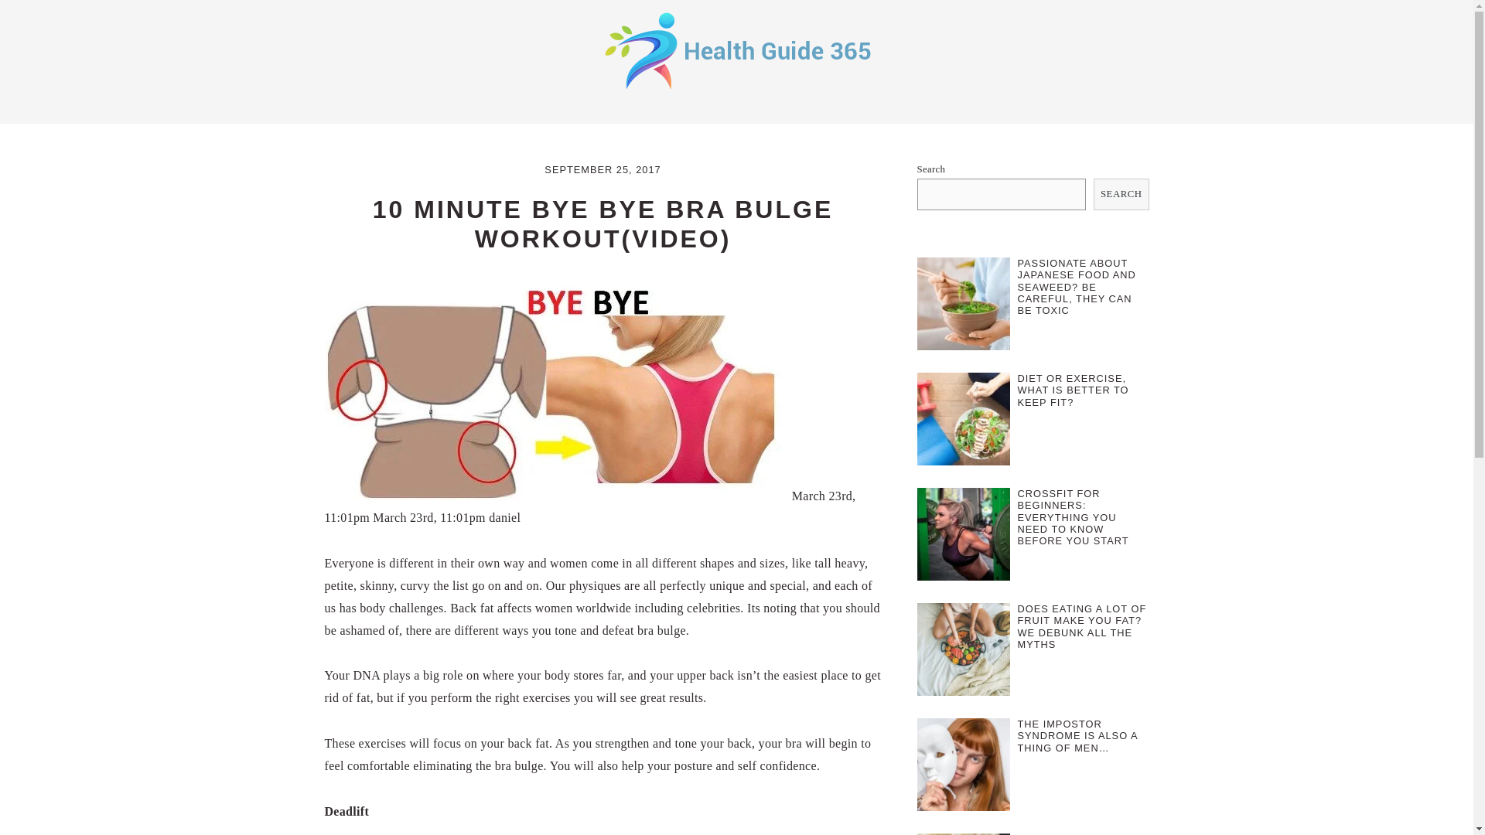 Image resolution: width=1485 pixels, height=835 pixels. I want to click on Diet or exercise, what is better to keep fit?, so click(964, 422).